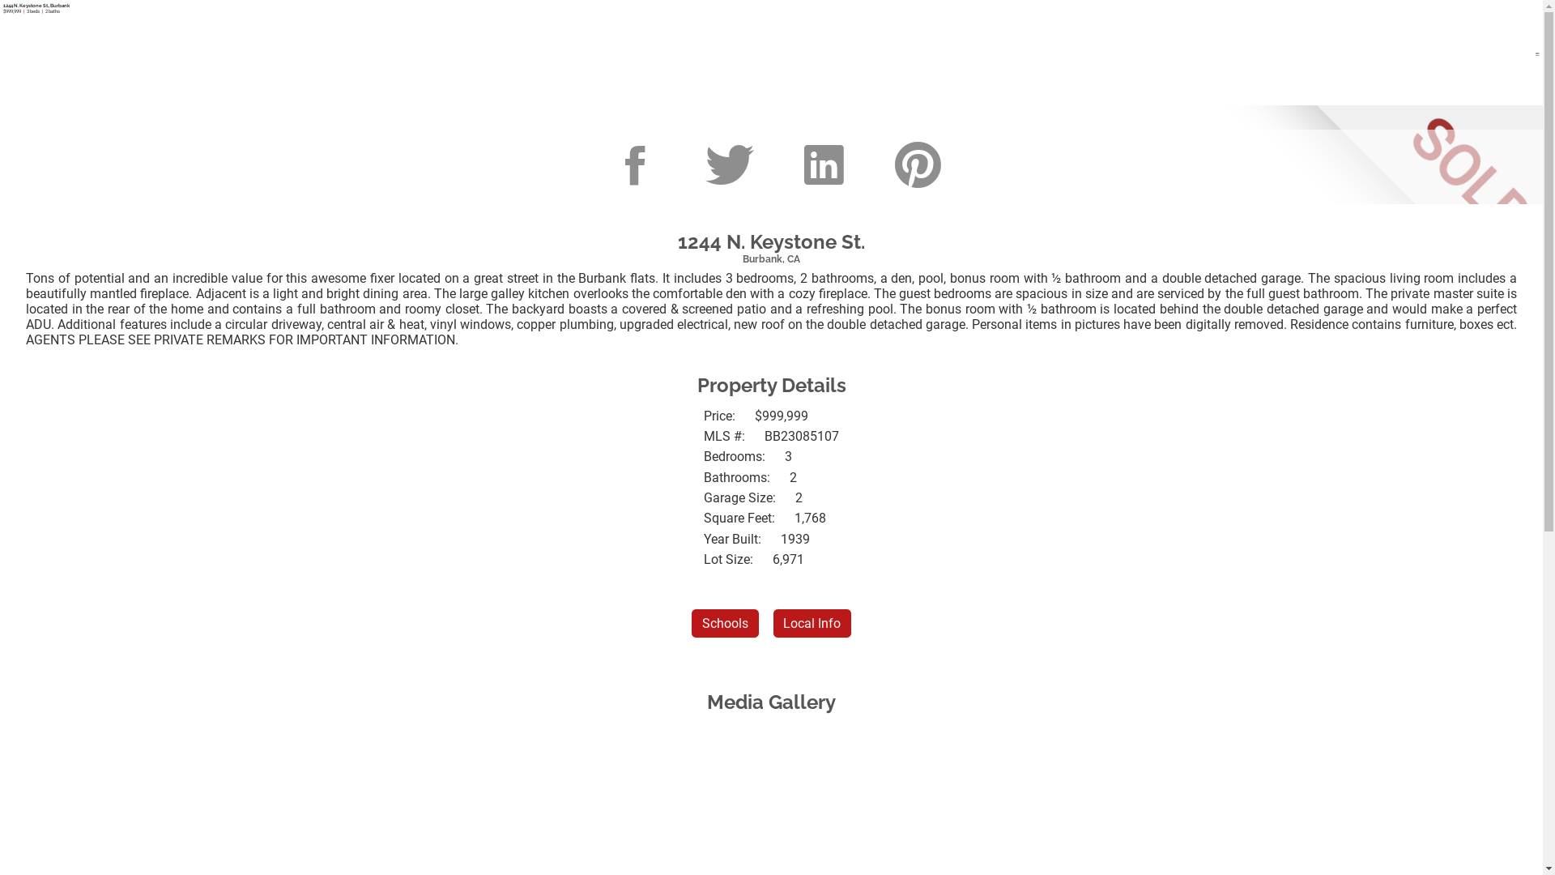 This screenshot has height=875, width=1555. Describe the element at coordinates (726, 624) in the screenshot. I see `Schools` at that location.